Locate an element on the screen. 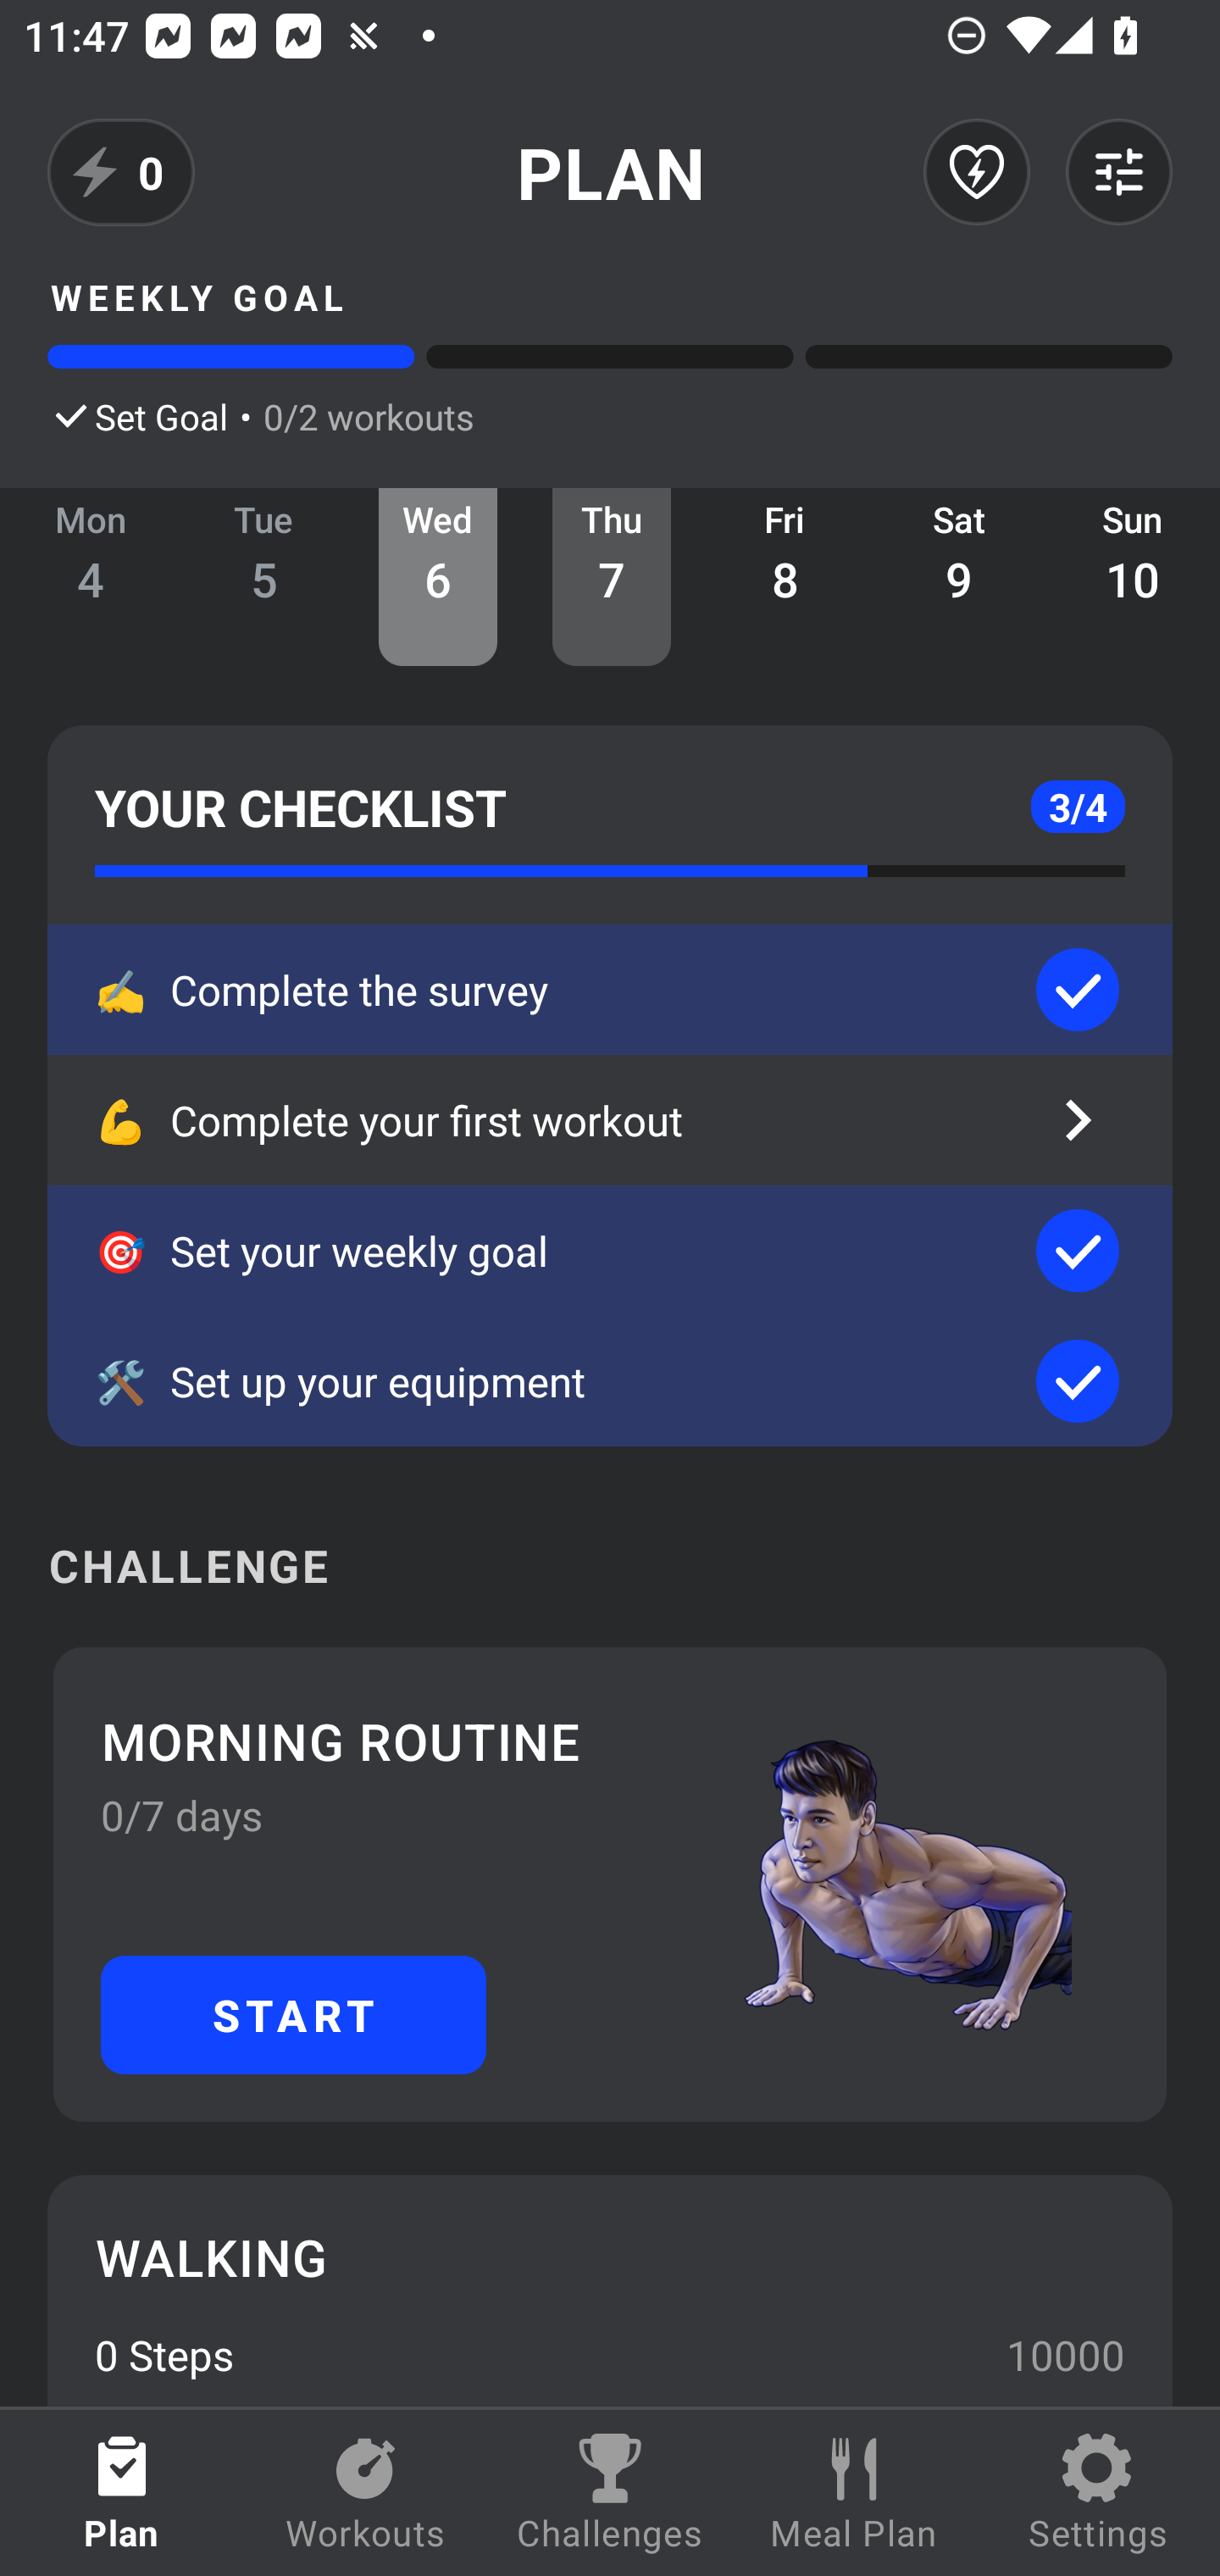 The image size is (1220, 2576).  Workouts  is located at coordinates (366, 2493).